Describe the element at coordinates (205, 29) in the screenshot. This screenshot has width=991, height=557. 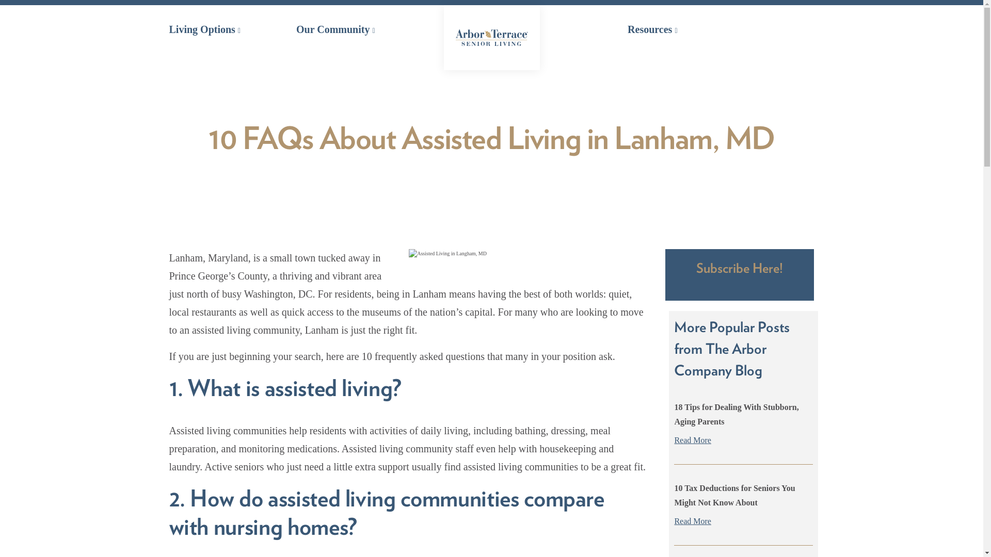
I see `Living Options` at that location.